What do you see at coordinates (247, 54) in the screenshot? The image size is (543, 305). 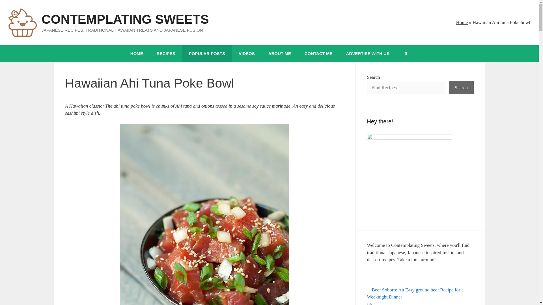 I see `VIDEOS` at bounding box center [247, 54].